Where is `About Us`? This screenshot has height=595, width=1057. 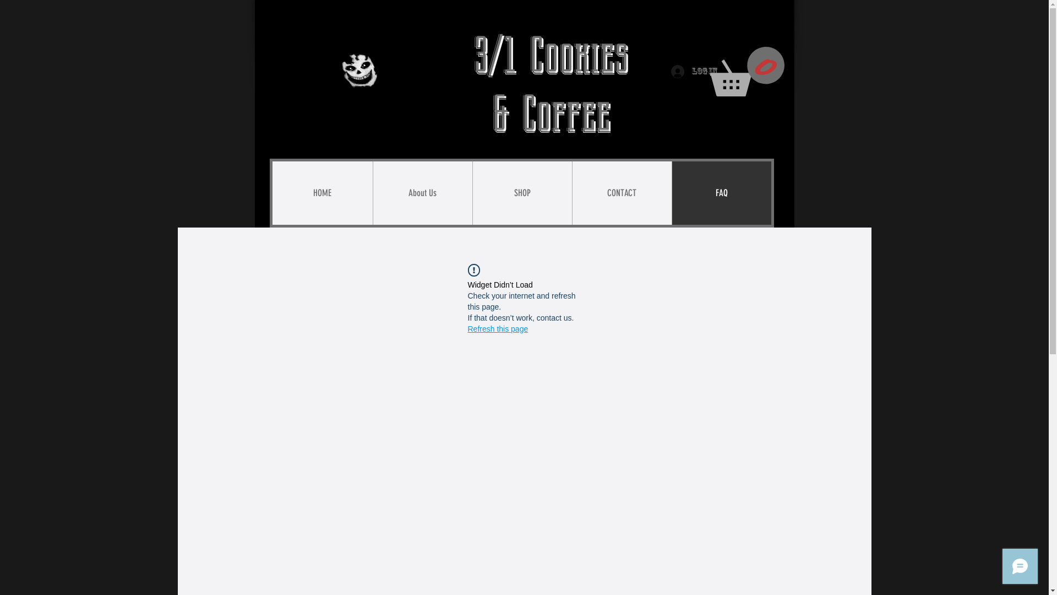
About Us is located at coordinates (422, 193).